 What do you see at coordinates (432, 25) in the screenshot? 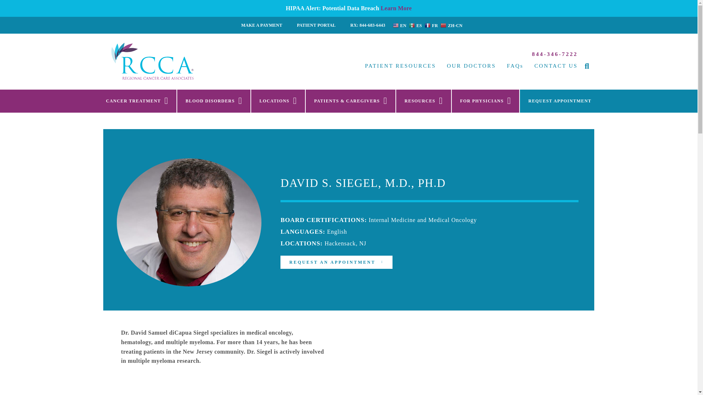
I see `French` at bounding box center [432, 25].